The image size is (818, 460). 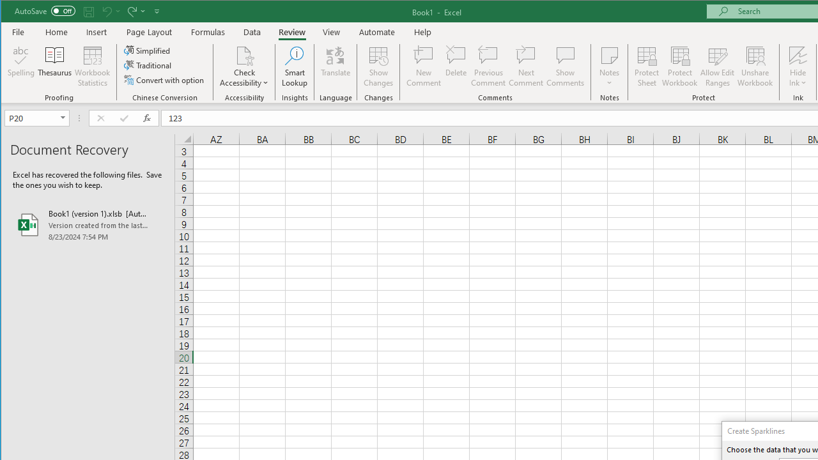 What do you see at coordinates (755, 66) in the screenshot?
I see `Unshare Workbook` at bounding box center [755, 66].